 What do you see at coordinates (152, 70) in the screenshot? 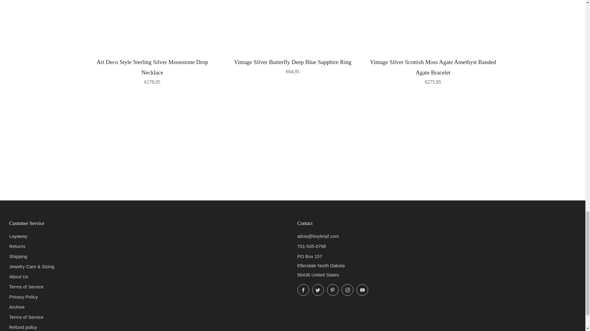
I see `Art Deco Style Sterling Silver Moonstone Drop Necklace` at bounding box center [152, 70].